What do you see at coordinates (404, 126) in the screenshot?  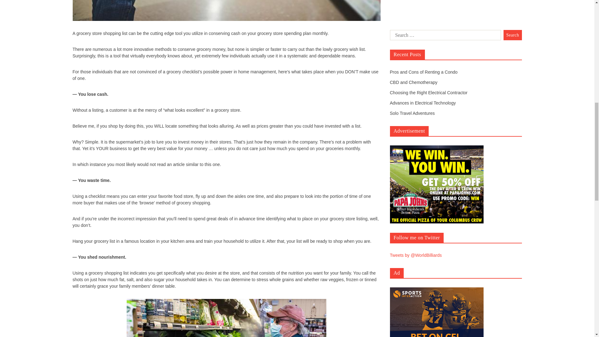 I see `Sports Fitness` at bounding box center [404, 126].